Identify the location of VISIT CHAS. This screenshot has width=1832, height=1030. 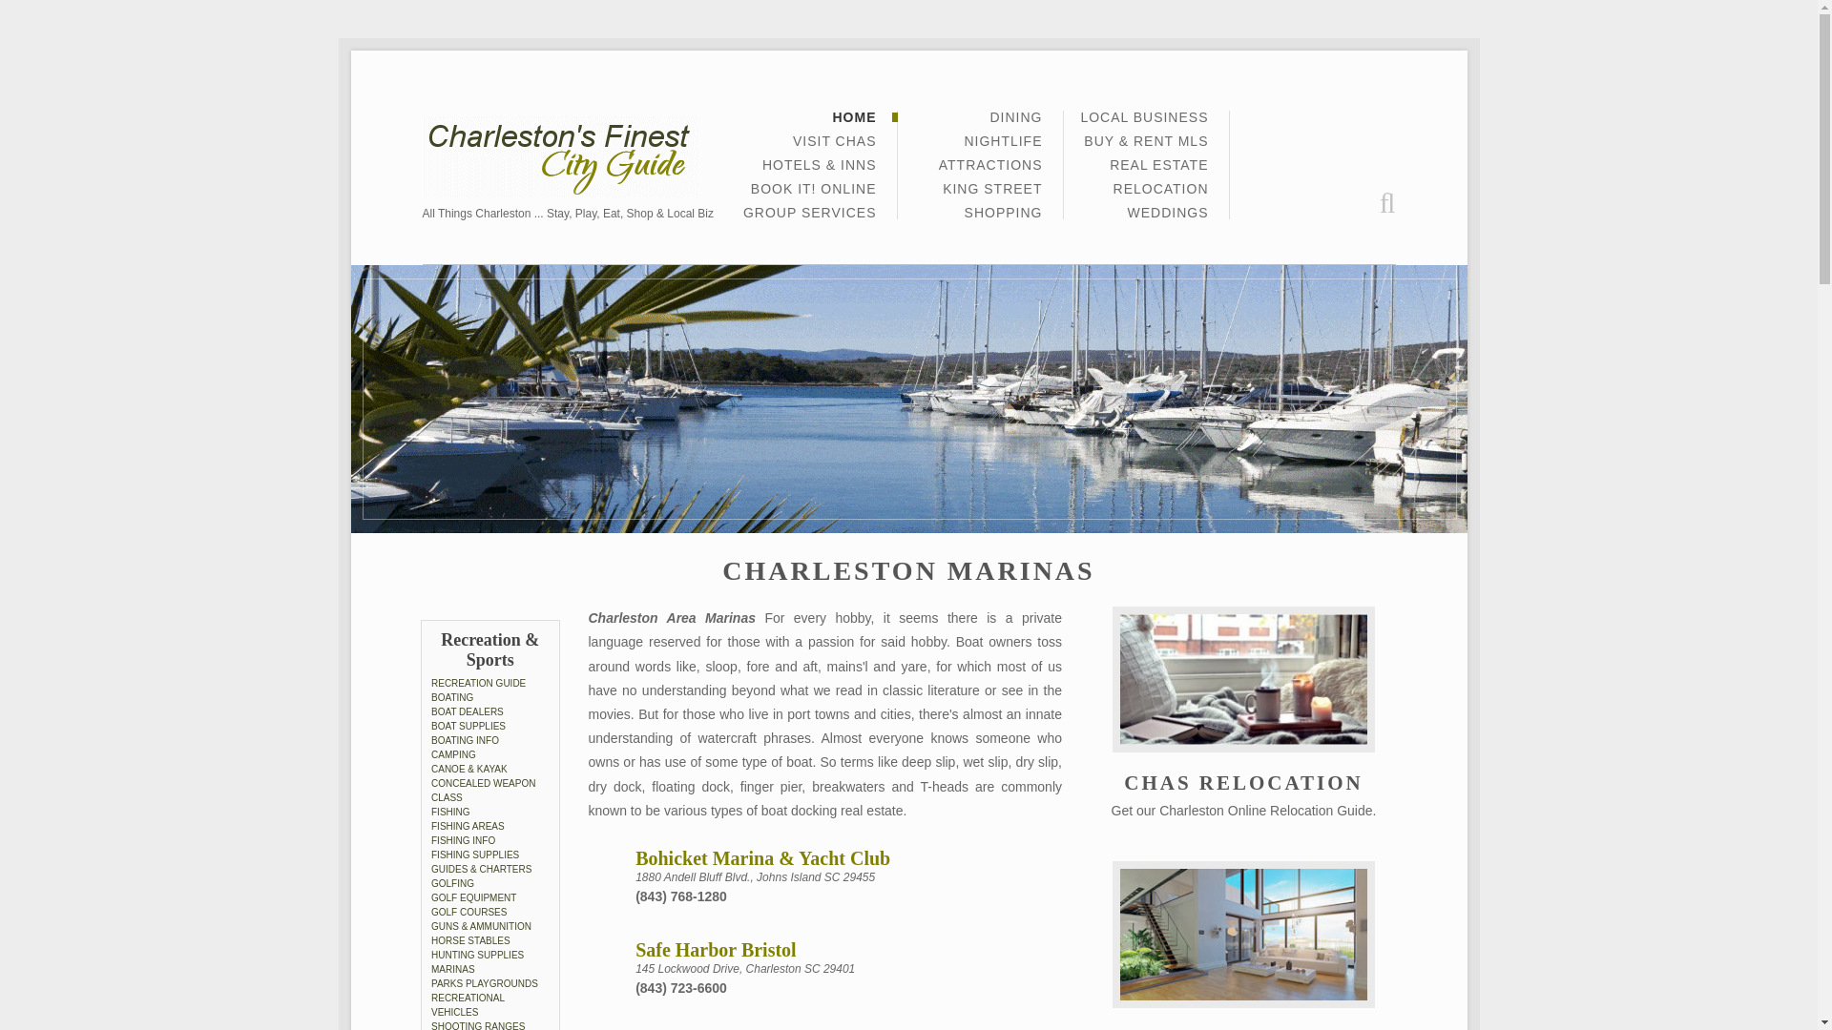
(835, 147).